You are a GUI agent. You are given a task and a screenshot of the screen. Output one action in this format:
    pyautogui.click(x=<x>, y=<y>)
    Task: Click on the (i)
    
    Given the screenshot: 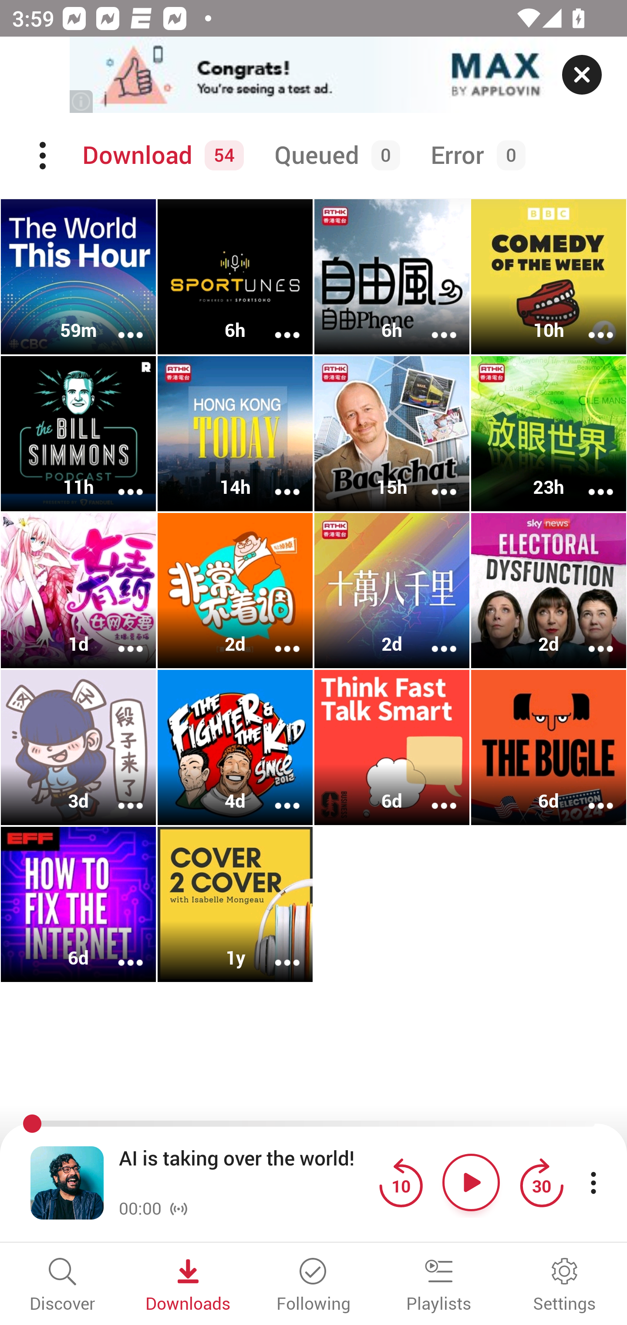 What is the action you would take?
    pyautogui.click(x=82, y=101)
    